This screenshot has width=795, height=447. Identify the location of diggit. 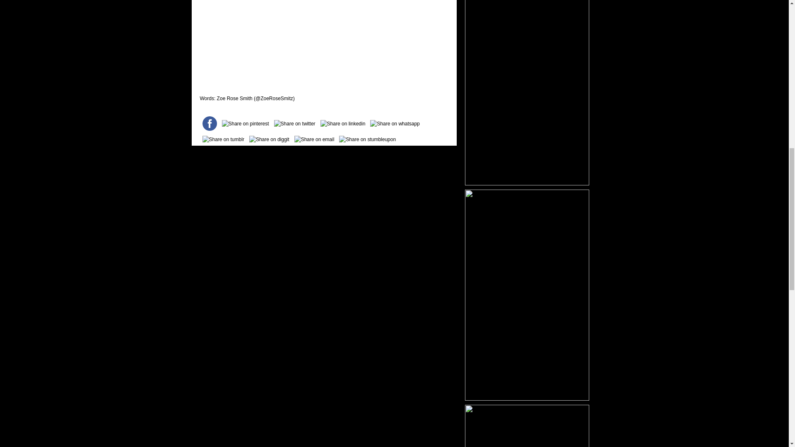
(269, 139).